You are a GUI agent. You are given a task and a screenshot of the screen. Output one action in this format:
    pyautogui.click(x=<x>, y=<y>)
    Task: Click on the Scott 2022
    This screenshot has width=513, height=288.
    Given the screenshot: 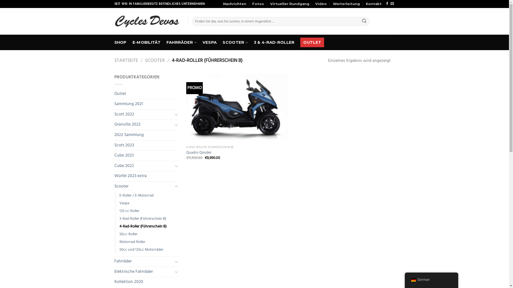 What is the action you would take?
    pyautogui.click(x=144, y=115)
    